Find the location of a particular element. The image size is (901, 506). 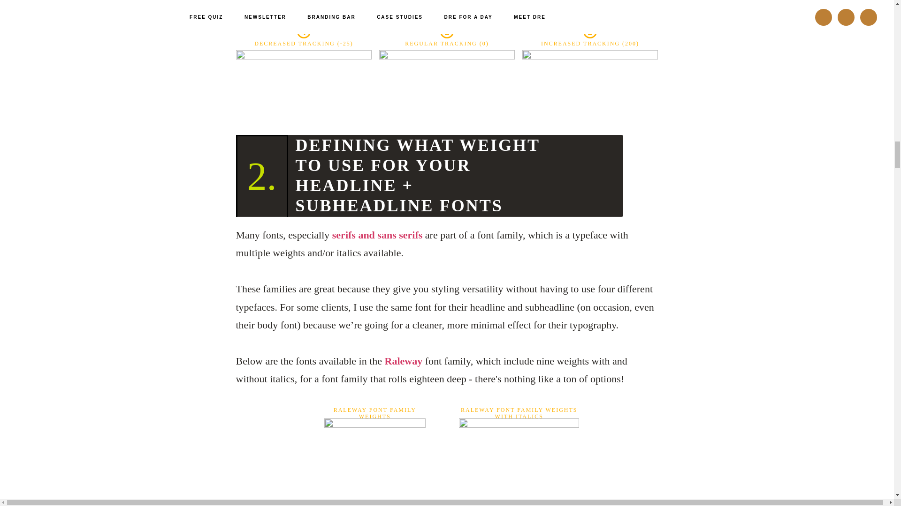

Brand Font Styling Examples-40 is located at coordinates (589, 73).